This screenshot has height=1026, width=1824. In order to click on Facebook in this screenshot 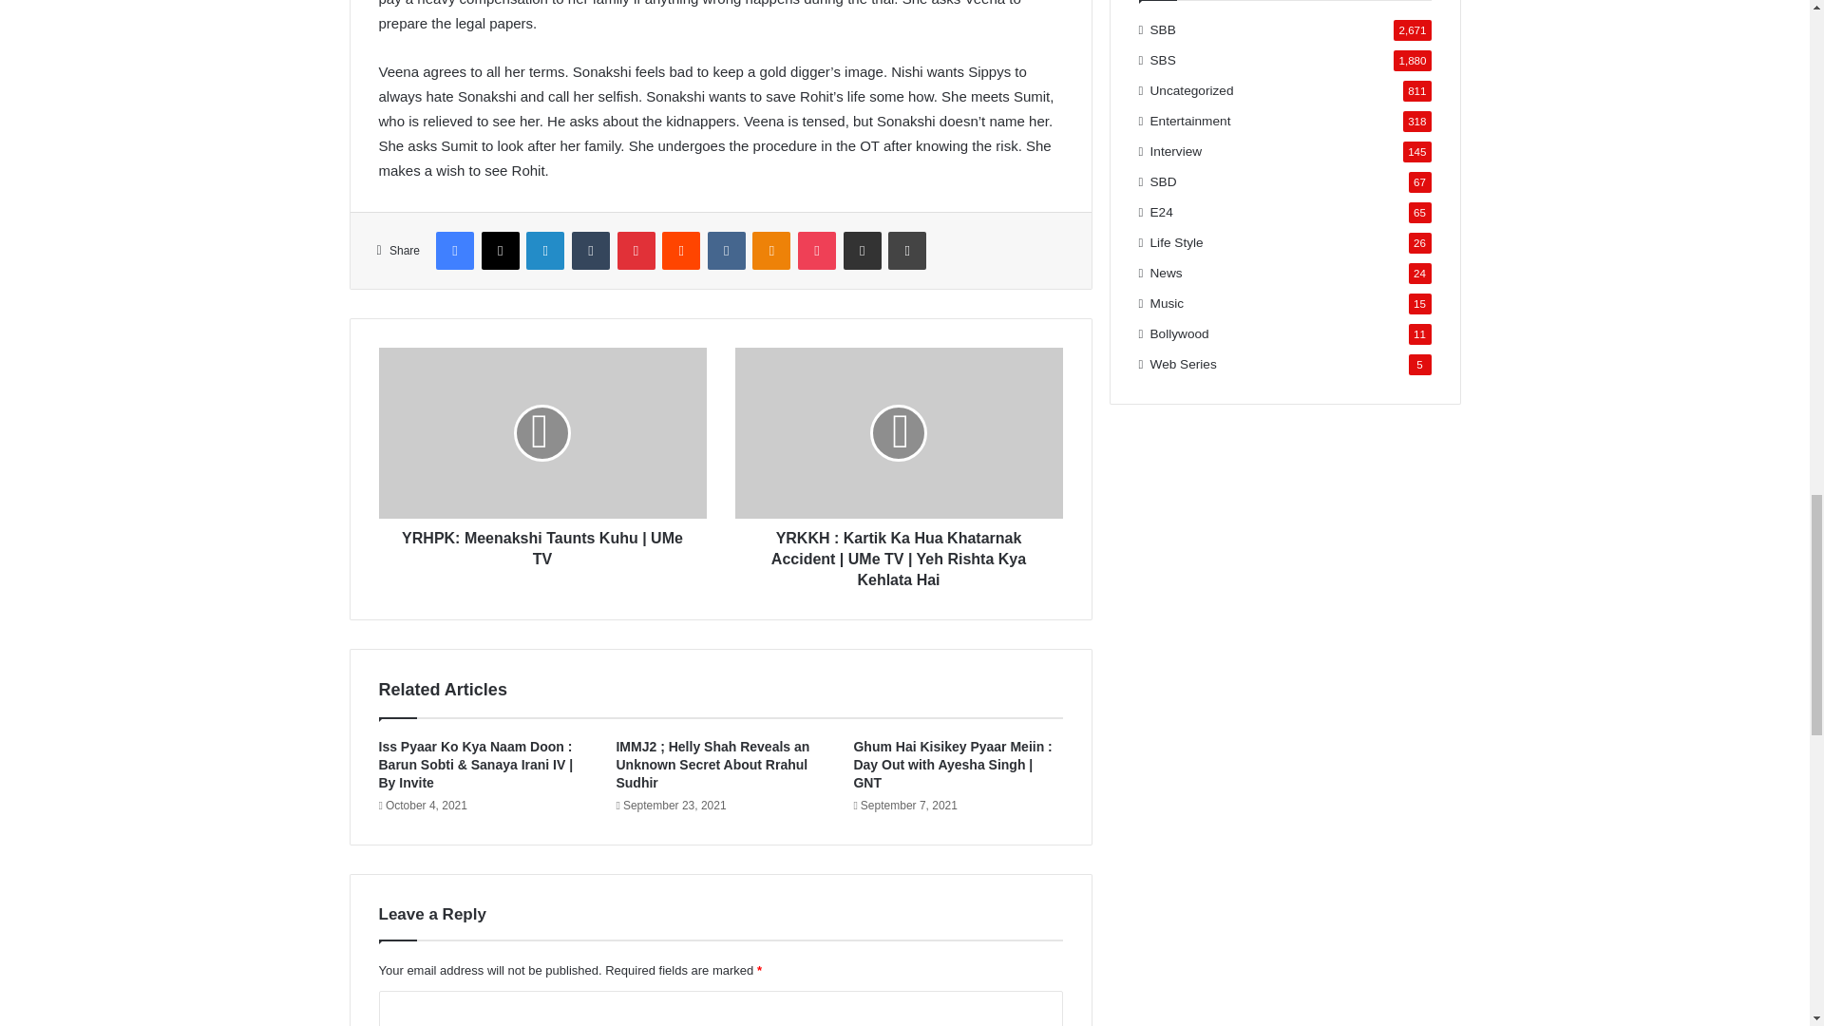, I will do `click(454, 251)`.